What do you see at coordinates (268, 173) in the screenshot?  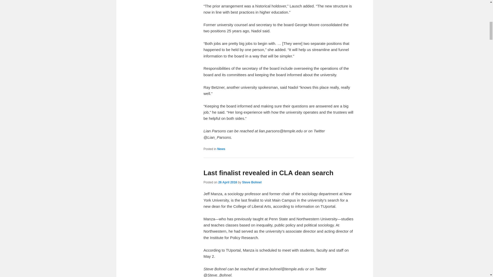 I see `Last finalist revealed in CLA dean search` at bounding box center [268, 173].